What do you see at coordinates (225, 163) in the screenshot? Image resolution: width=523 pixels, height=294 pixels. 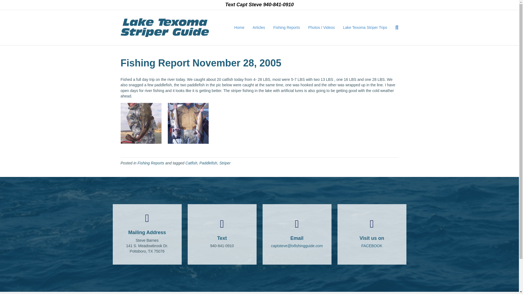 I see `Striper` at bounding box center [225, 163].